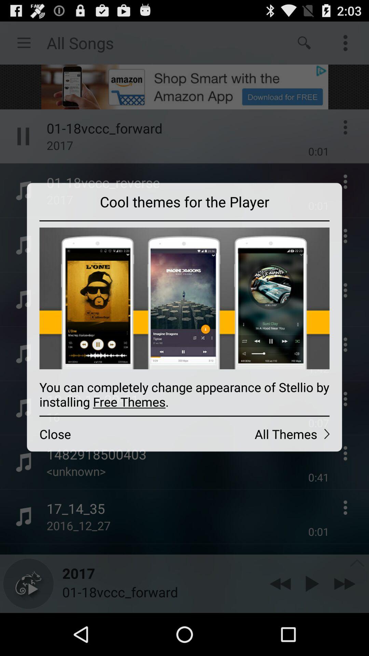  Describe the element at coordinates (106, 434) in the screenshot. I see `launch the close` at that location.